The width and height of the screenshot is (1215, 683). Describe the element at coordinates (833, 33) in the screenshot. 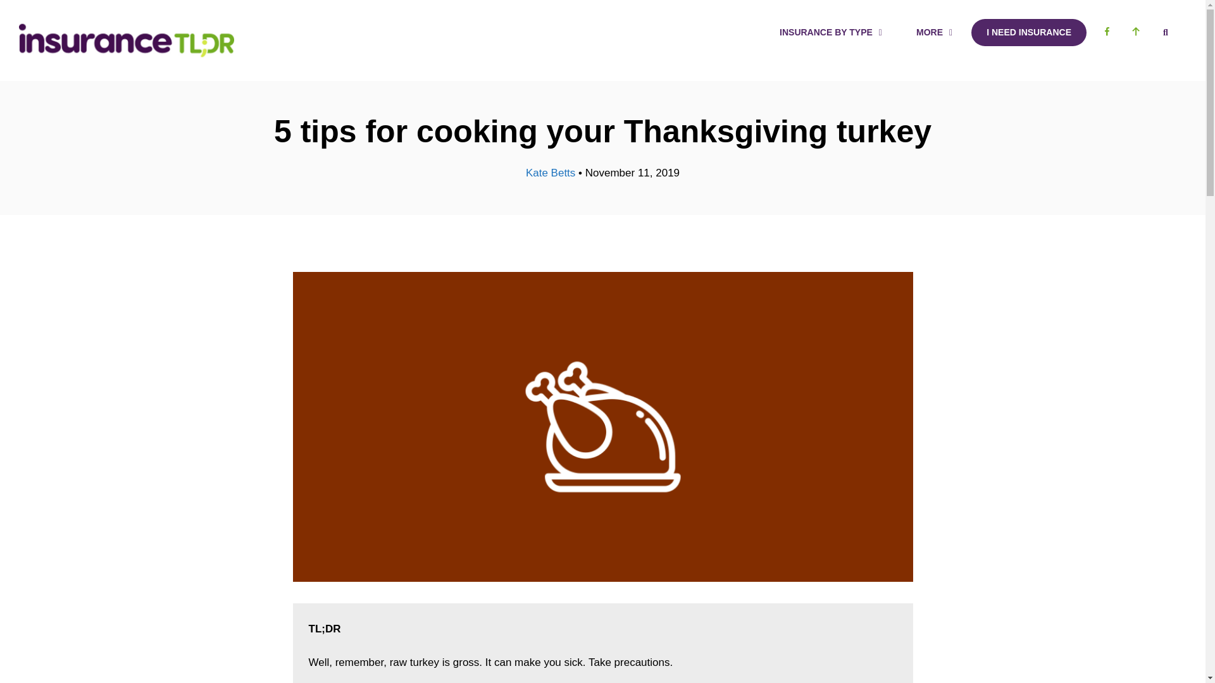

I see `INSURANCE BY TYPE` at that location.